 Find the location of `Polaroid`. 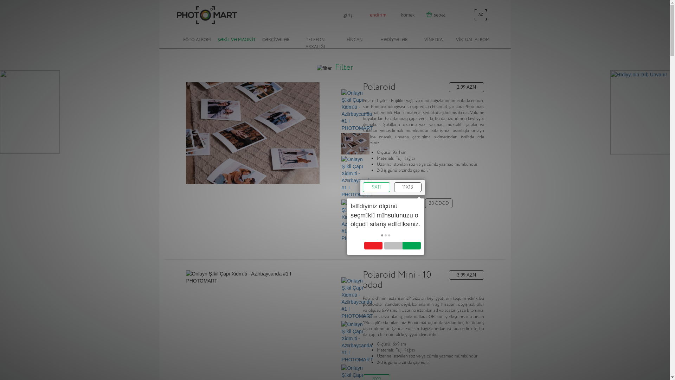

Polaroid is located at coordinates (401, 87).